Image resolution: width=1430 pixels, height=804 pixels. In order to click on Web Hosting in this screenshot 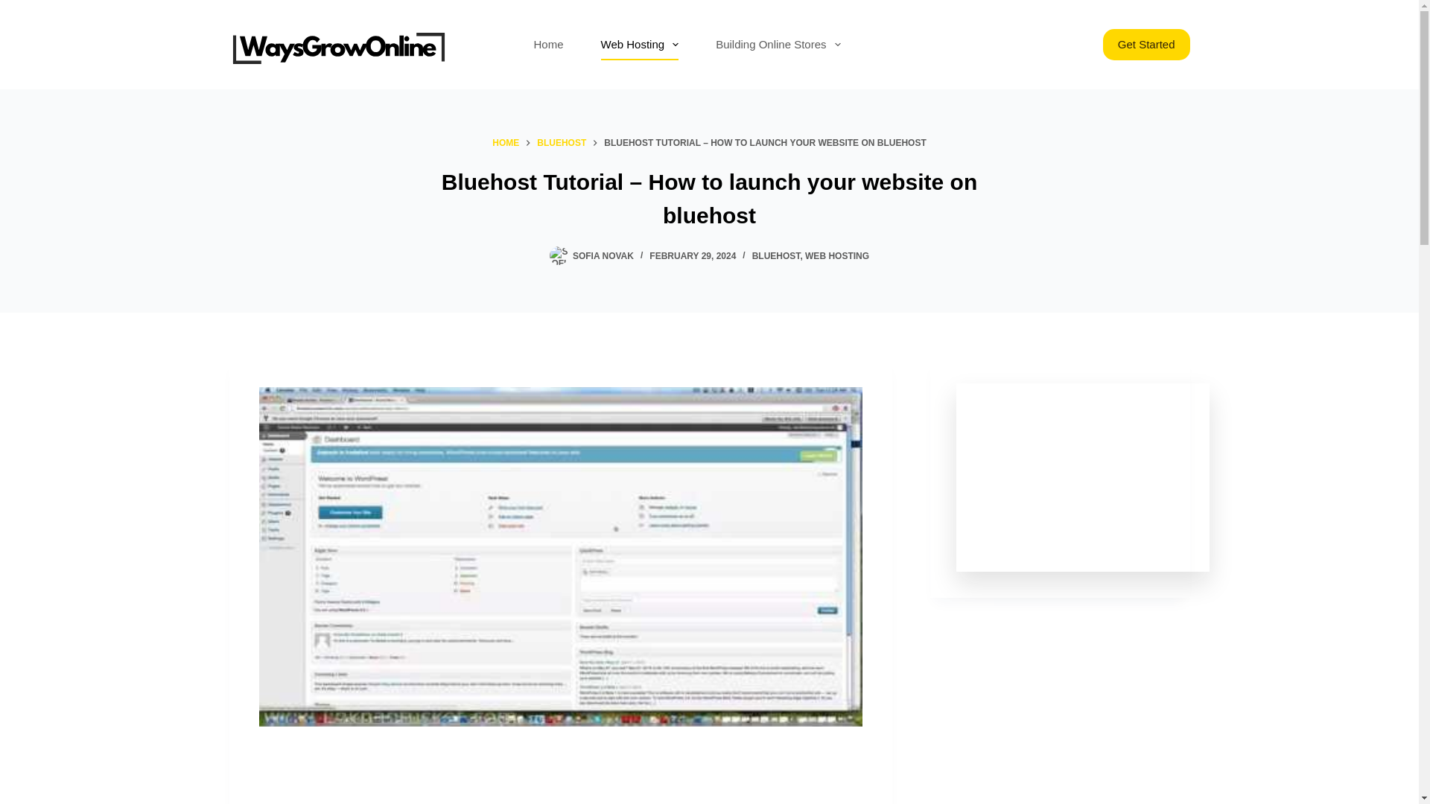, I will do `click(639, 45)`.